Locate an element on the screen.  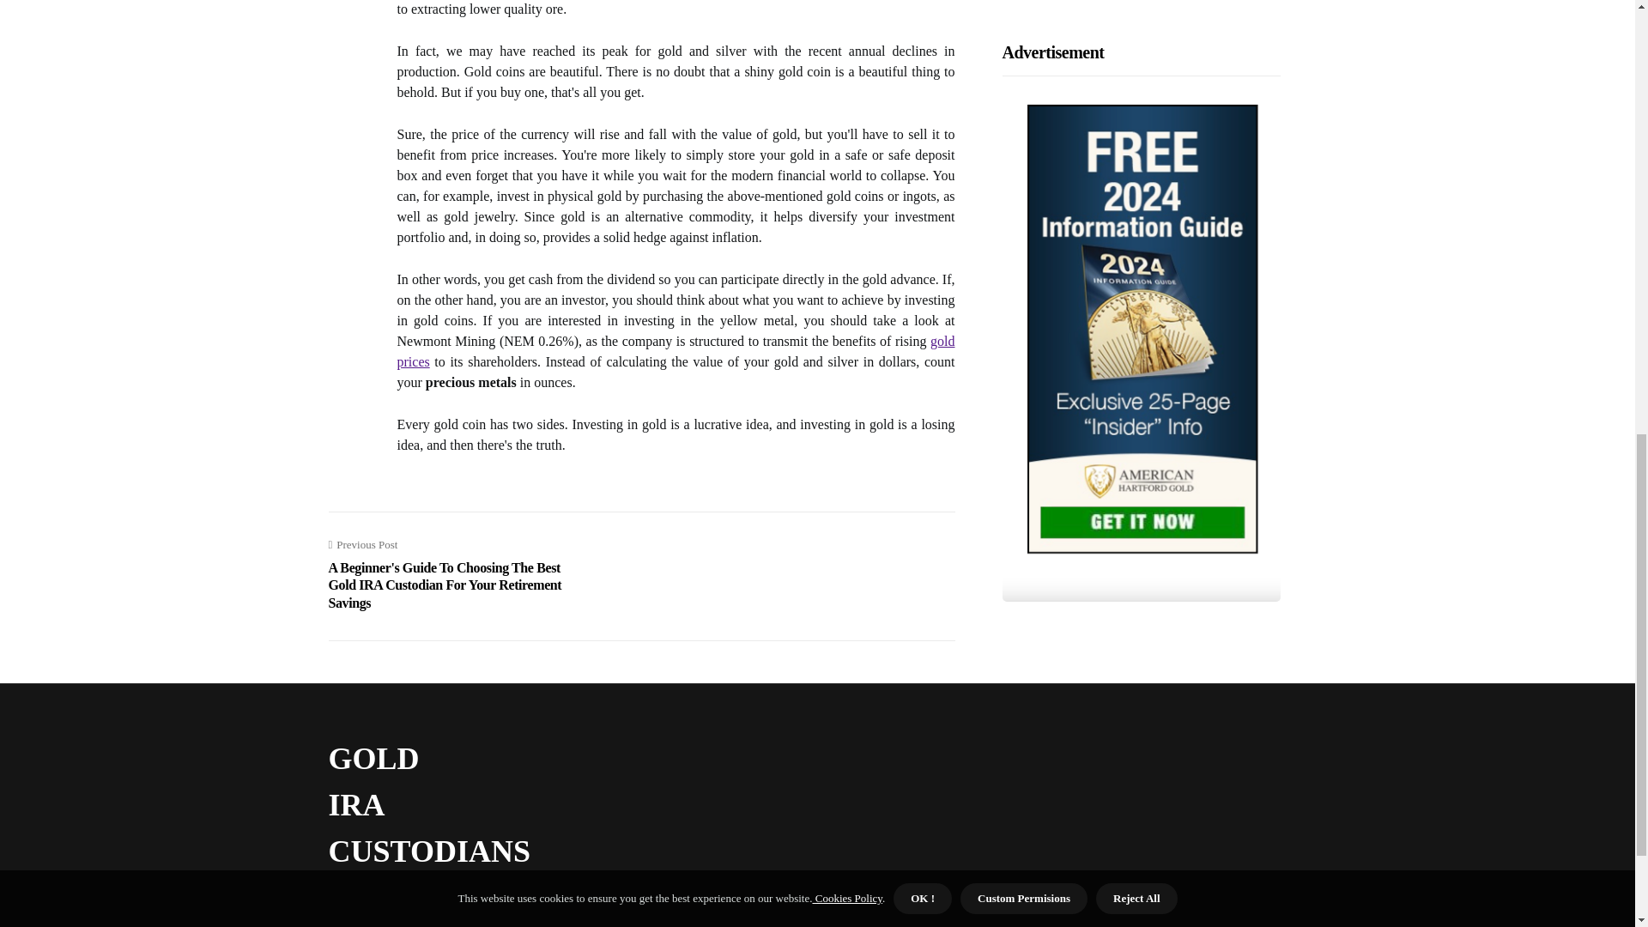
gold prices is located at coordinates (675, 350).